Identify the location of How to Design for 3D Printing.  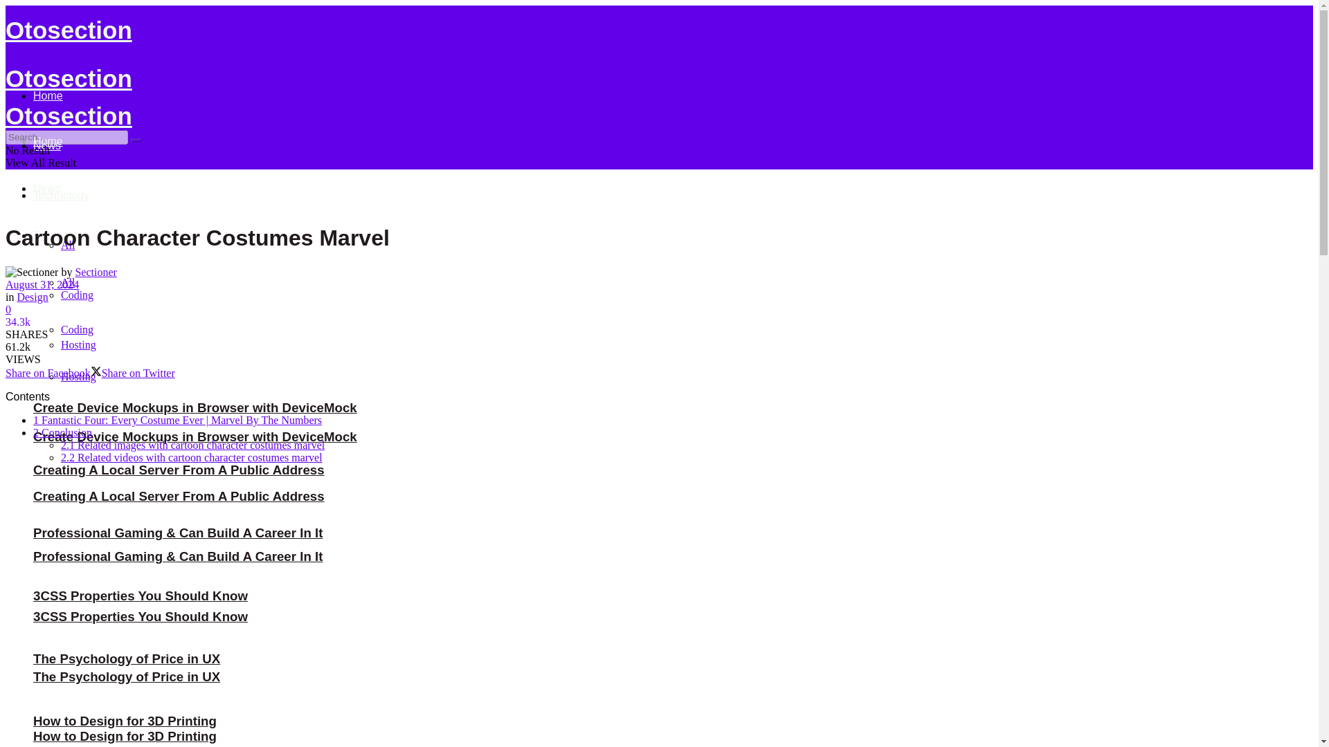
(125, 721).